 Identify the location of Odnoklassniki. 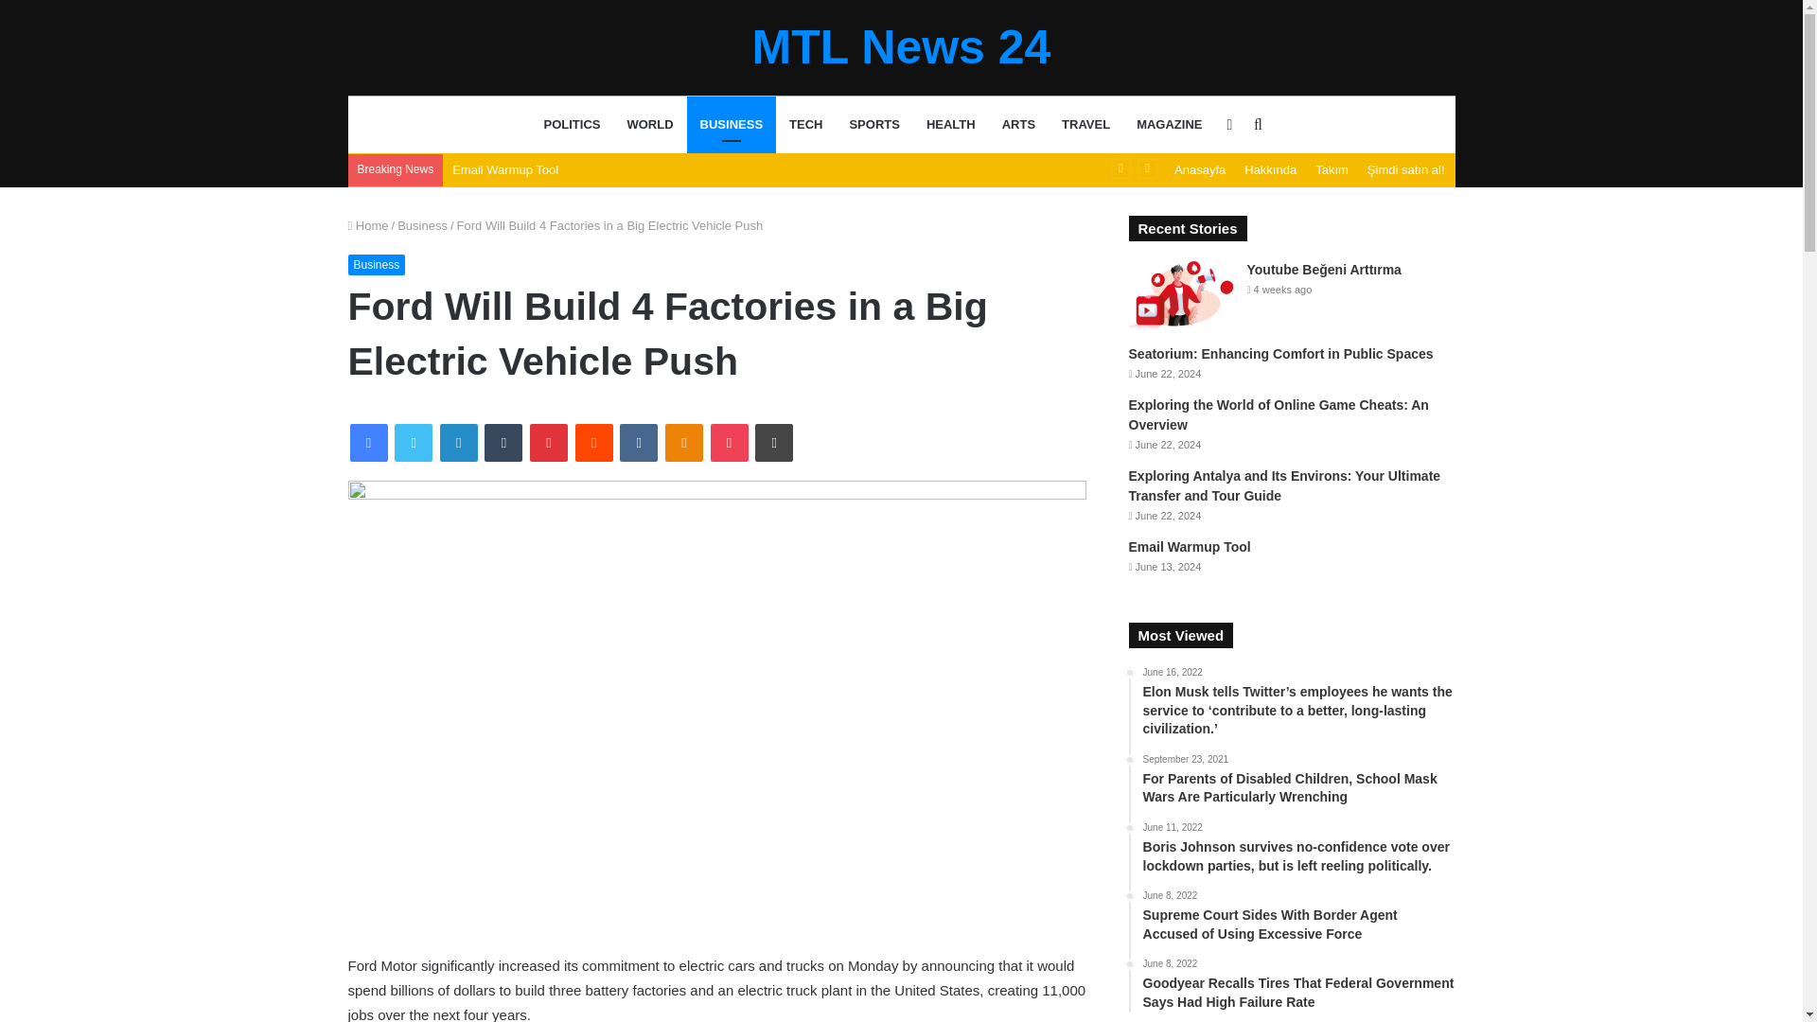
(683, 443).